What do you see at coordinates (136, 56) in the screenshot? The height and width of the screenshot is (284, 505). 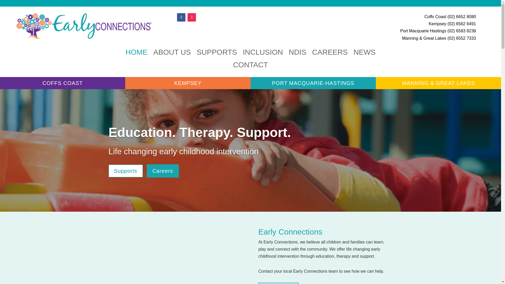 I see `HOME` at bounding box center [136, 56].